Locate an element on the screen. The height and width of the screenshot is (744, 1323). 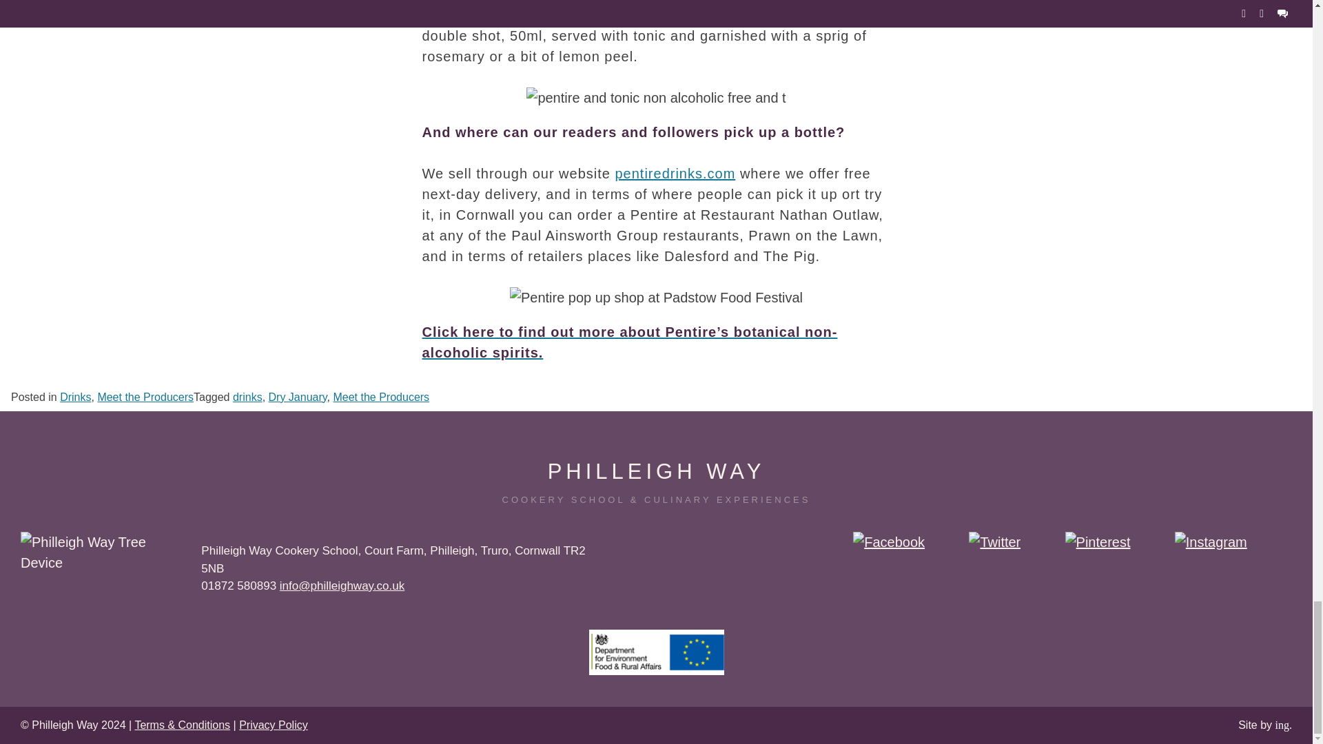
pentiredrinks.com is located at coordinates (675, 174).